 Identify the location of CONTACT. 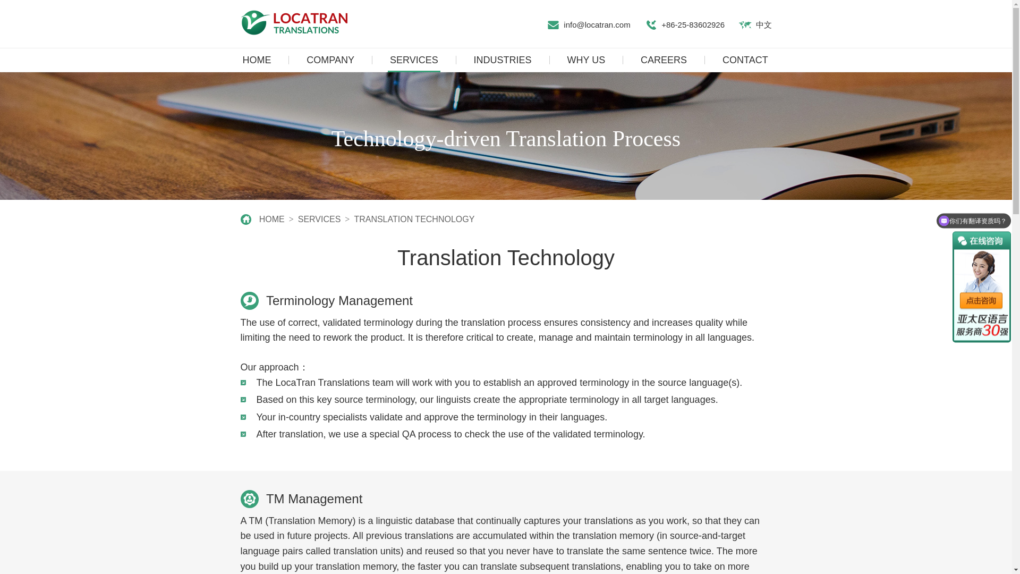
(745, 60).